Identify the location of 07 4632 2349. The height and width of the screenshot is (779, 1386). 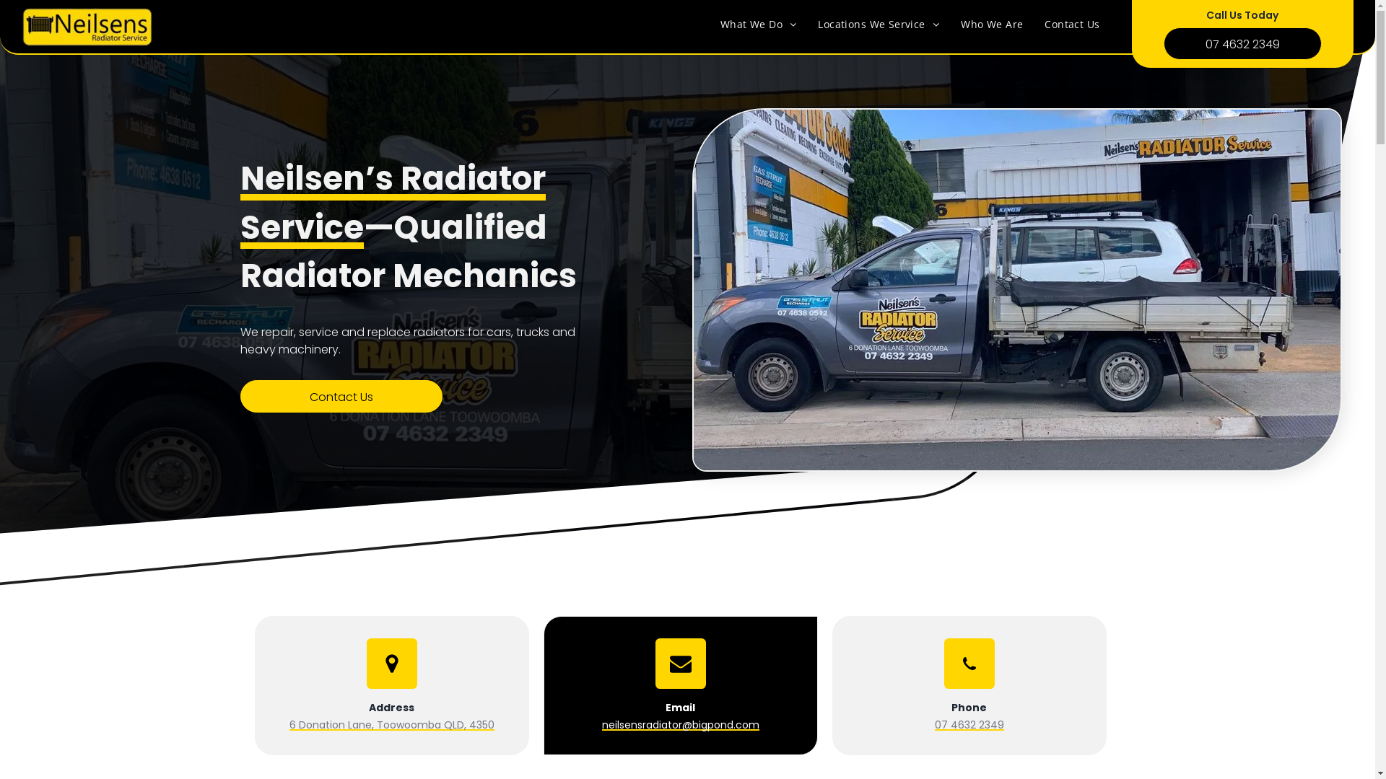
(1243, 43).